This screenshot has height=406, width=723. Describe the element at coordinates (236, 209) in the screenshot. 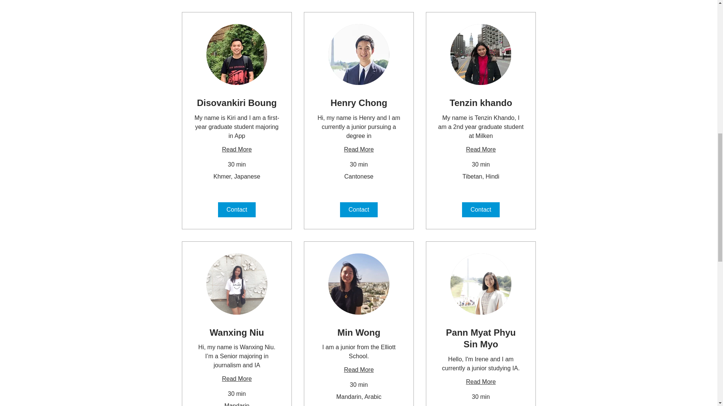

I see `Contact` at that location.